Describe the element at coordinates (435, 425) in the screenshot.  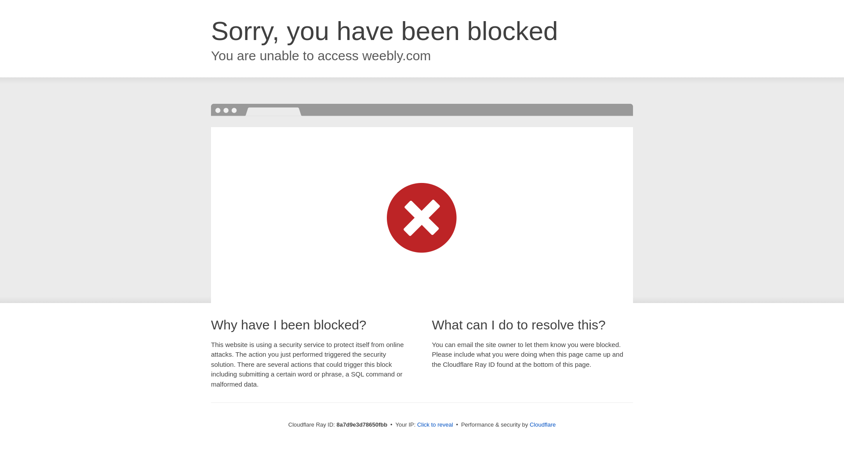
I see `Click to reveal` at that location.